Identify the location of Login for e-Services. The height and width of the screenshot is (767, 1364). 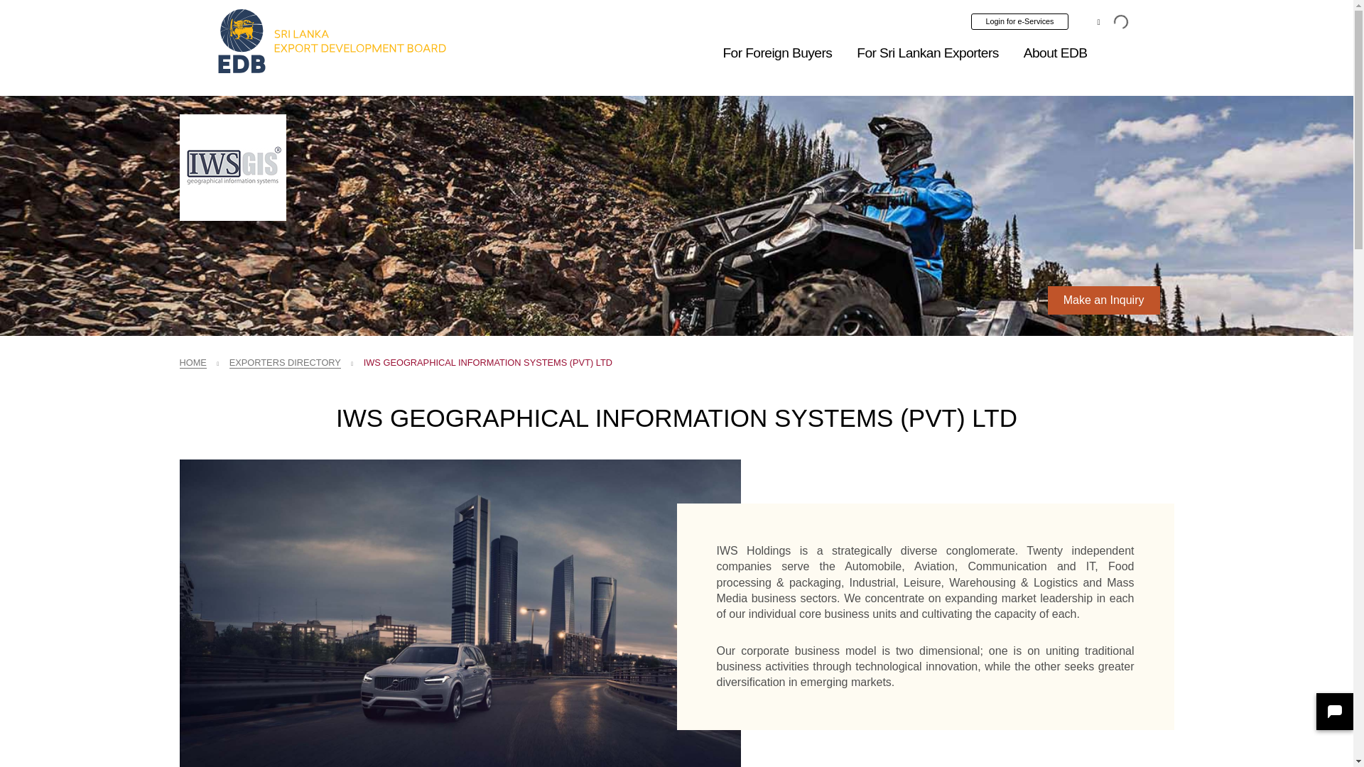
(1020, 21).